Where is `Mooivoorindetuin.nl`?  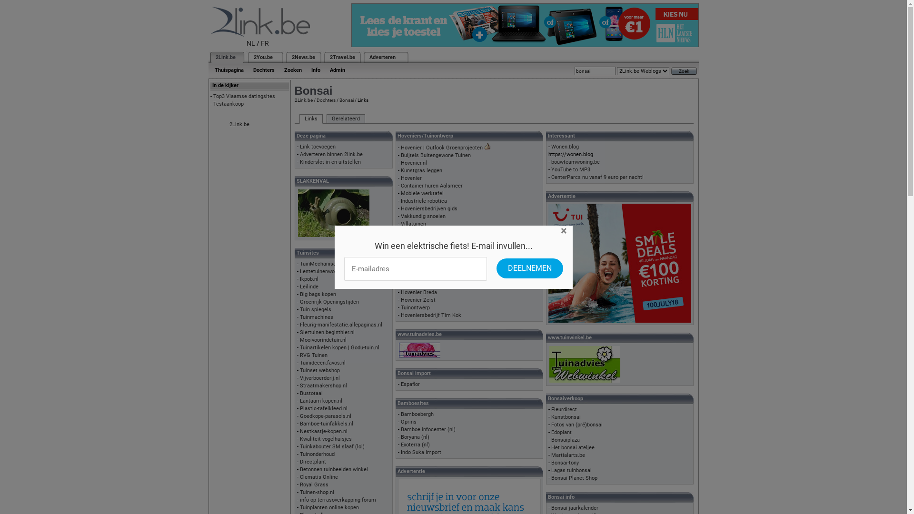
Mooivoorindetuin.nl is located at coordinates (323, 340).